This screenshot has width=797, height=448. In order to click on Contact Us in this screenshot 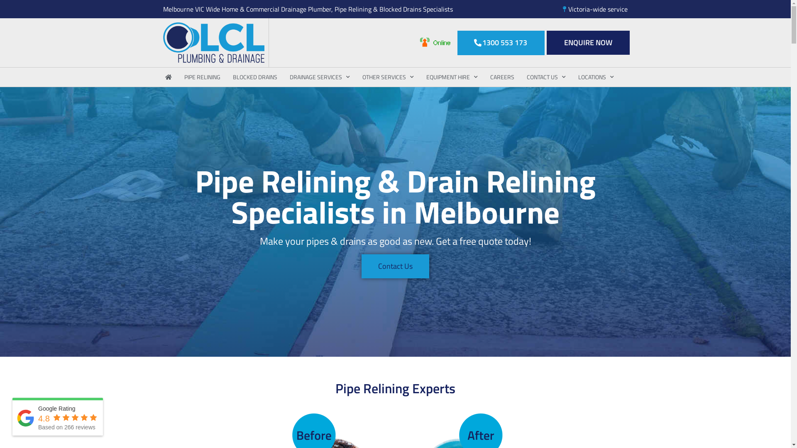, I will do `click(395, 266)`.